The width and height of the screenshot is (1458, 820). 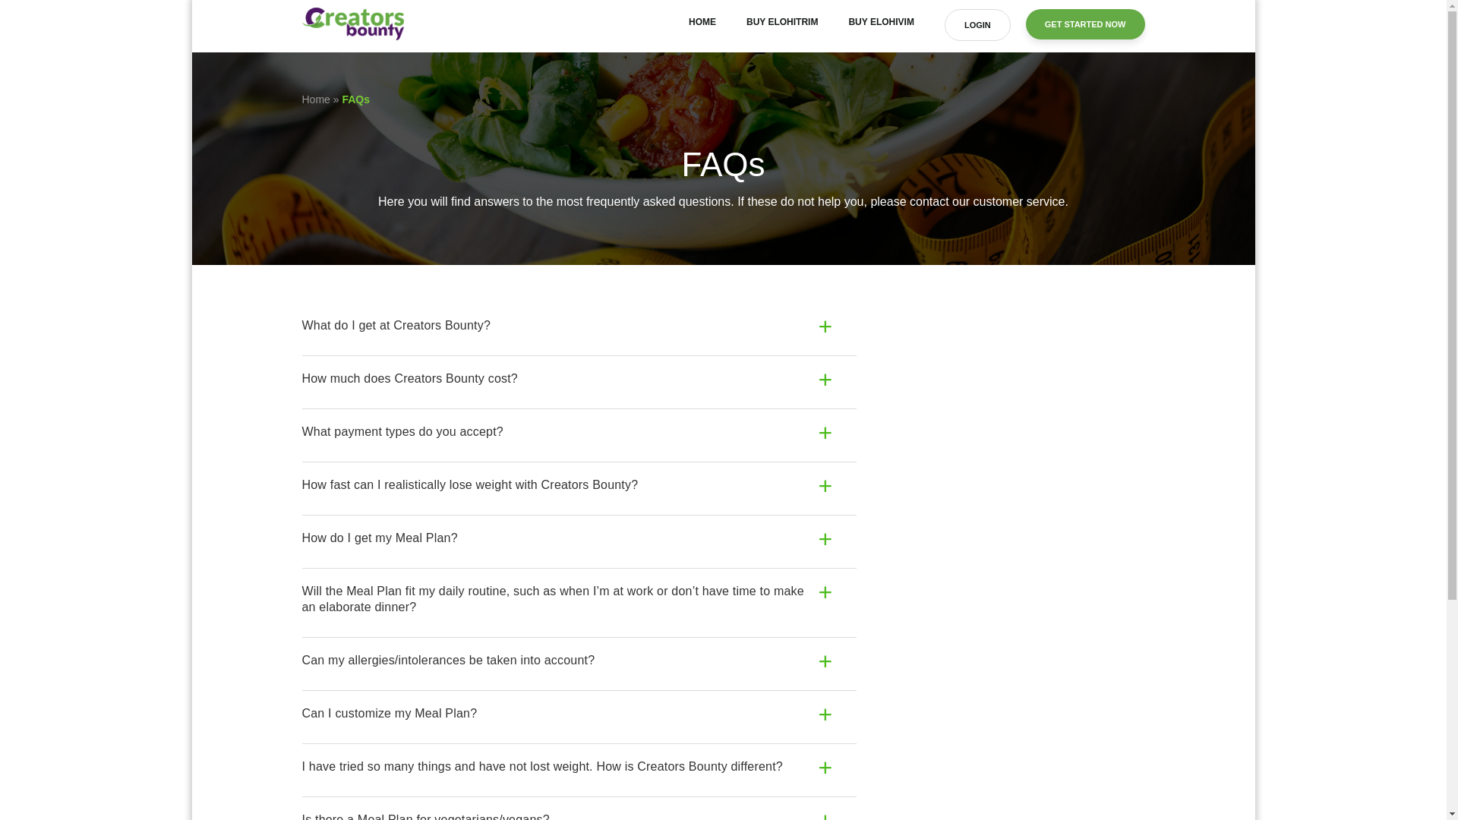 I want to click on How do I get my Meal Plan?, so click(x=579, y=538).